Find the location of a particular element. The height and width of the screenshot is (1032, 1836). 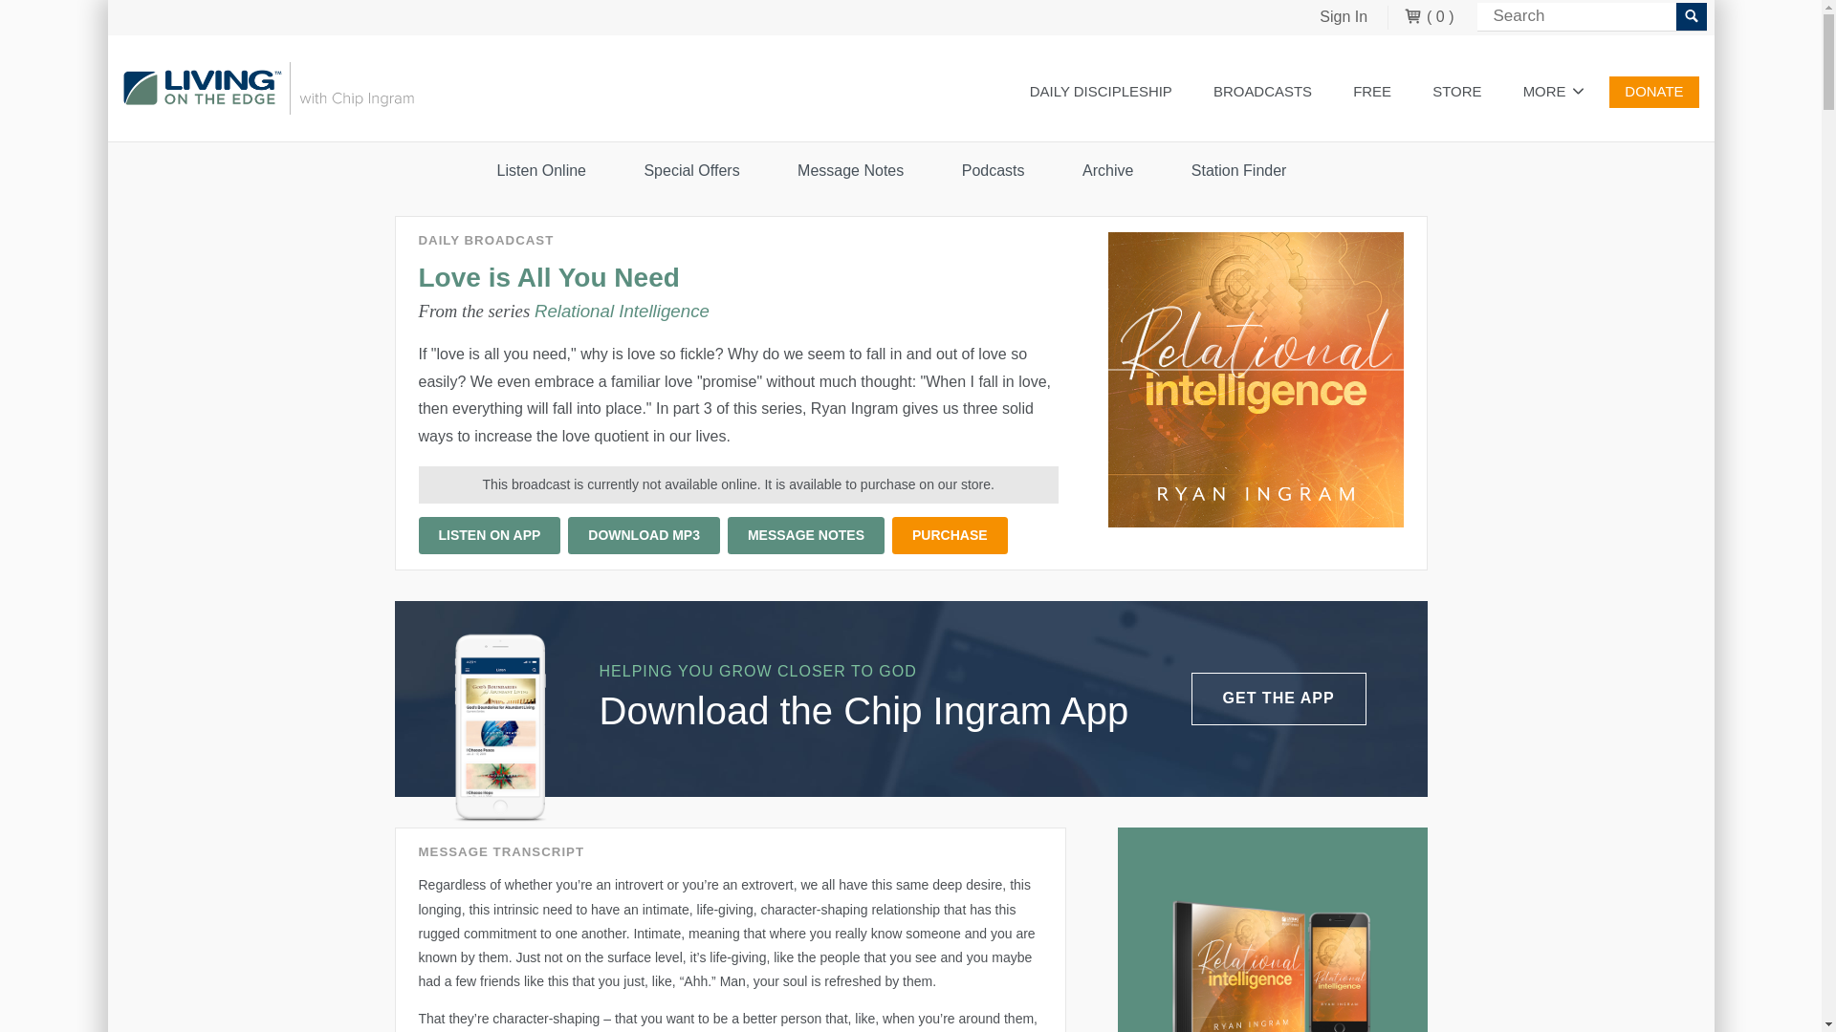

FREE is located at coordinates (1371, 92).